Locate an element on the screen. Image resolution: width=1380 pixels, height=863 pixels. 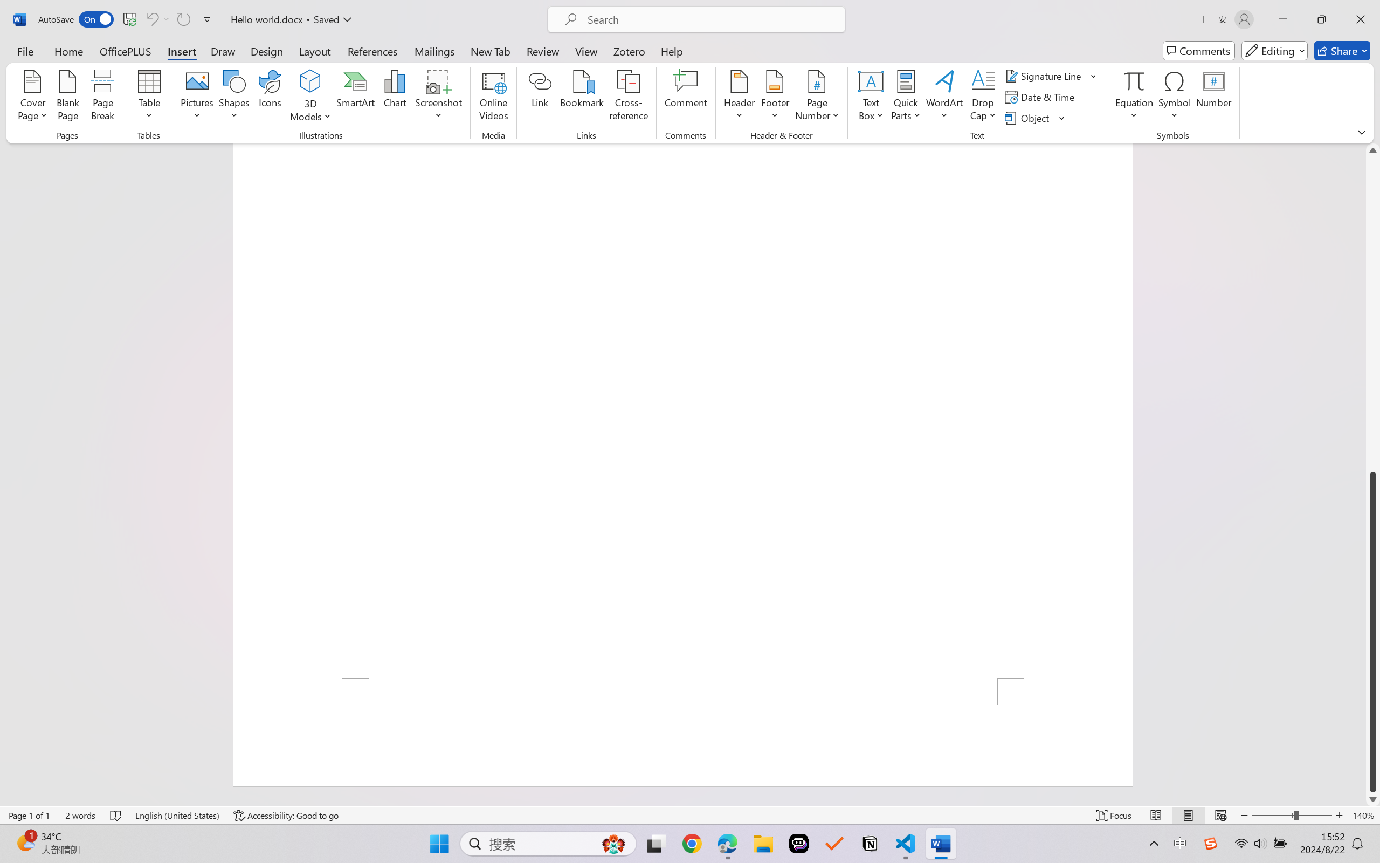
Ribbon Display Options is located at coordinates (1362, 132).